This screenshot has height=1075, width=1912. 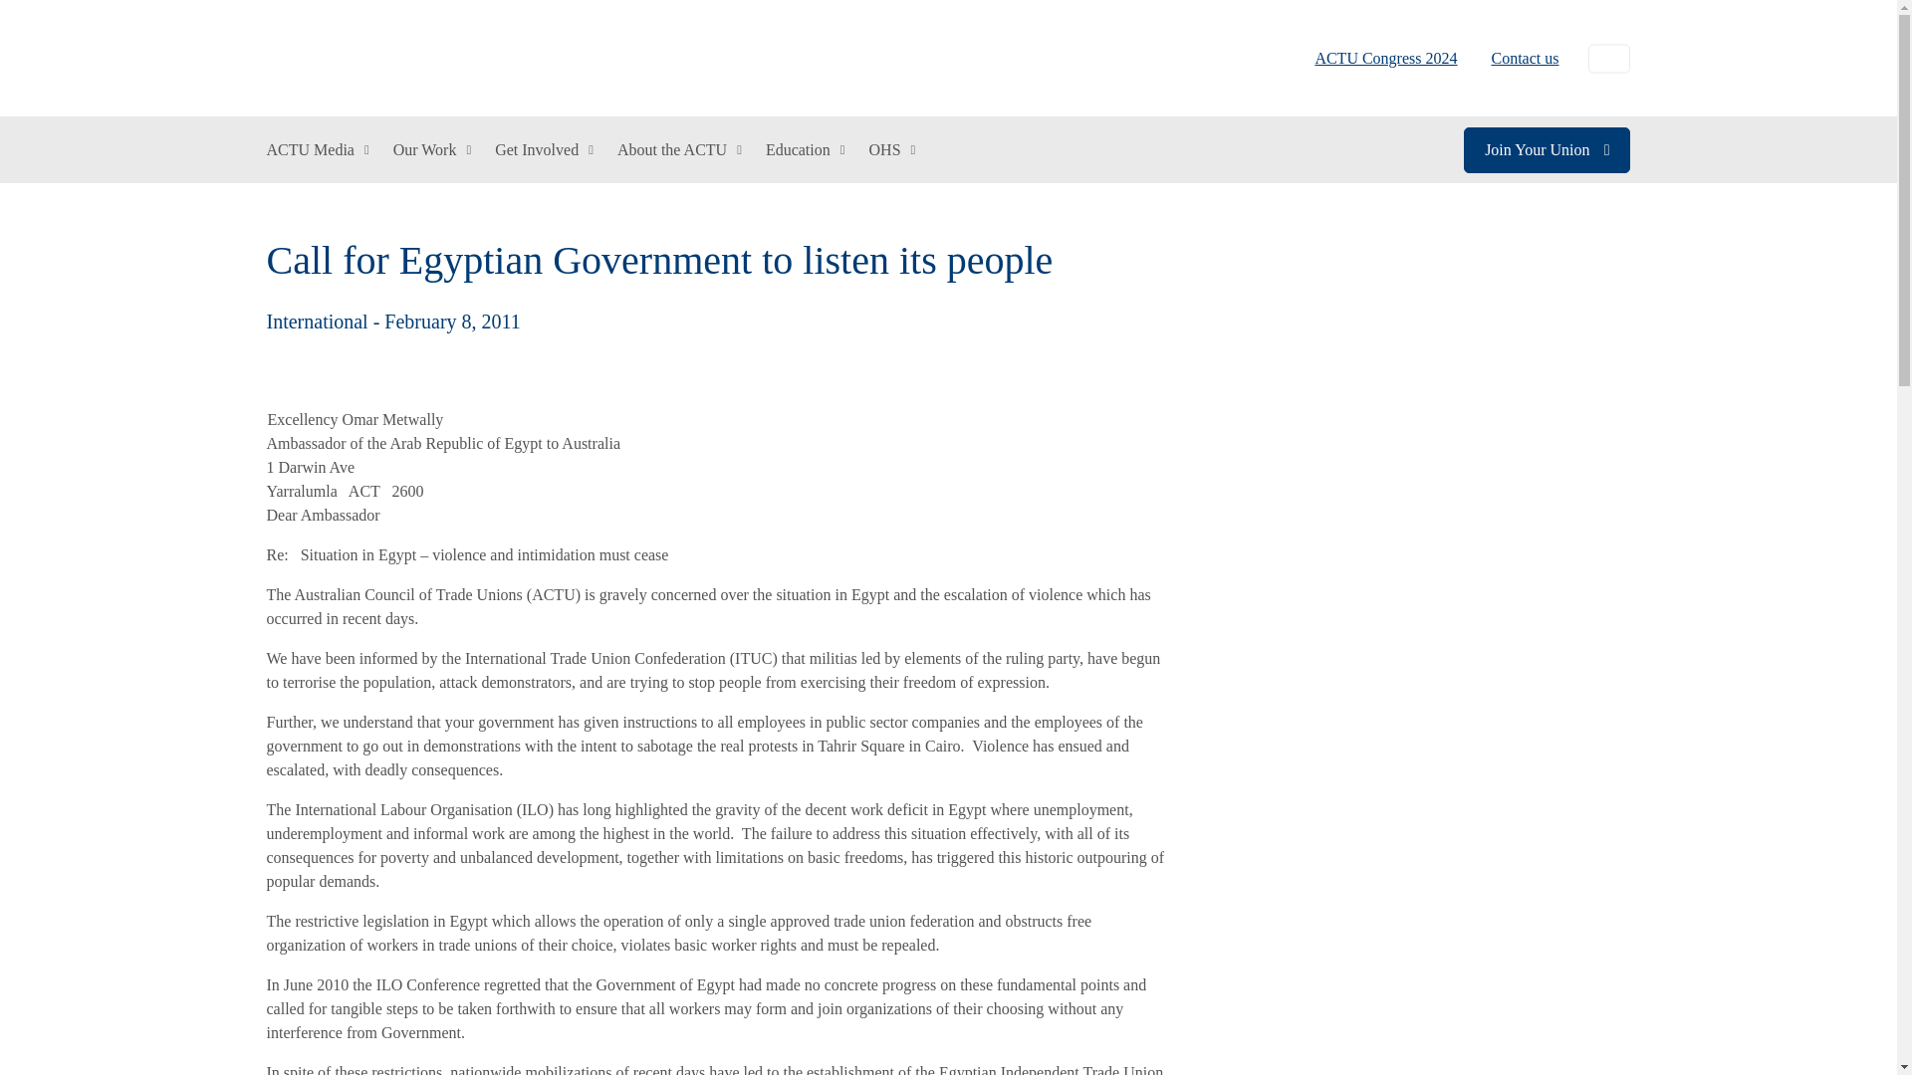 What do you see at coordinates (1517, 58) in the screenshot?
I see `Contact us` at bounding box center [1517, 58].